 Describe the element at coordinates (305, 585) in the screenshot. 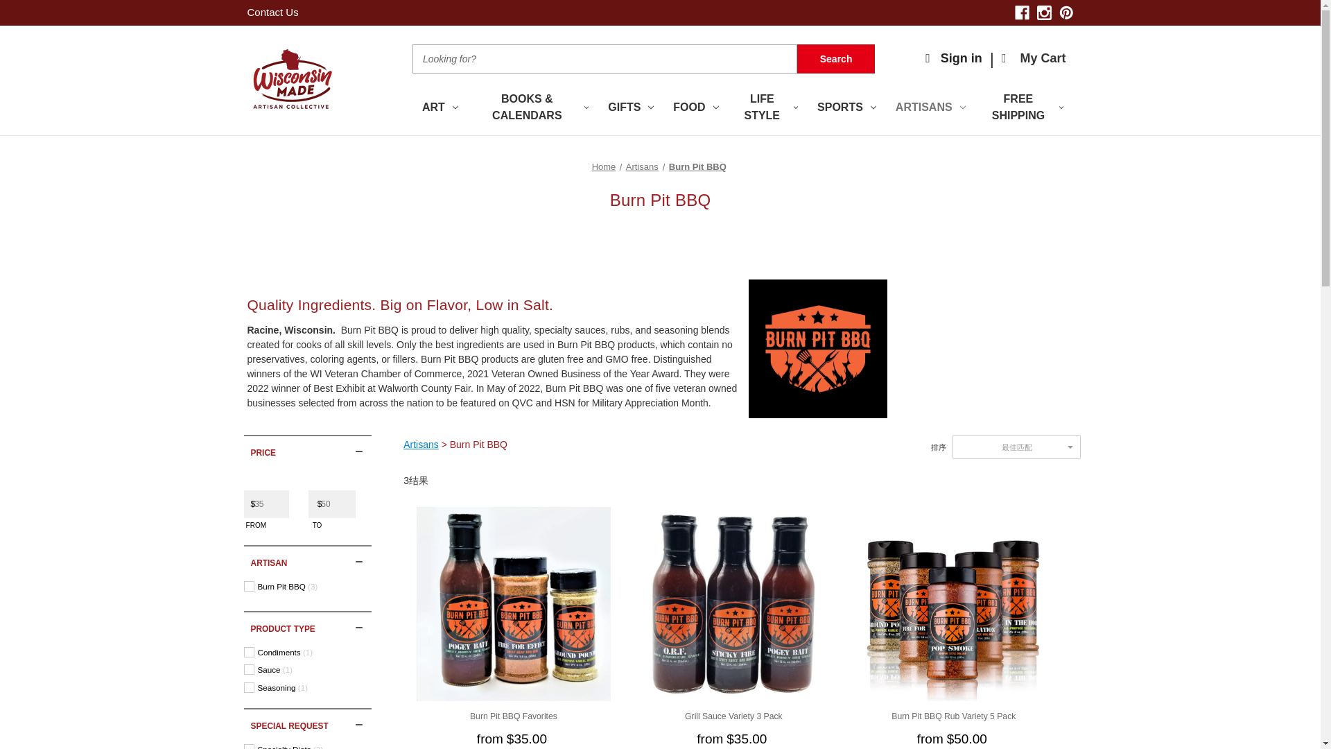

I see `Burn Pit BBQ` at that location.